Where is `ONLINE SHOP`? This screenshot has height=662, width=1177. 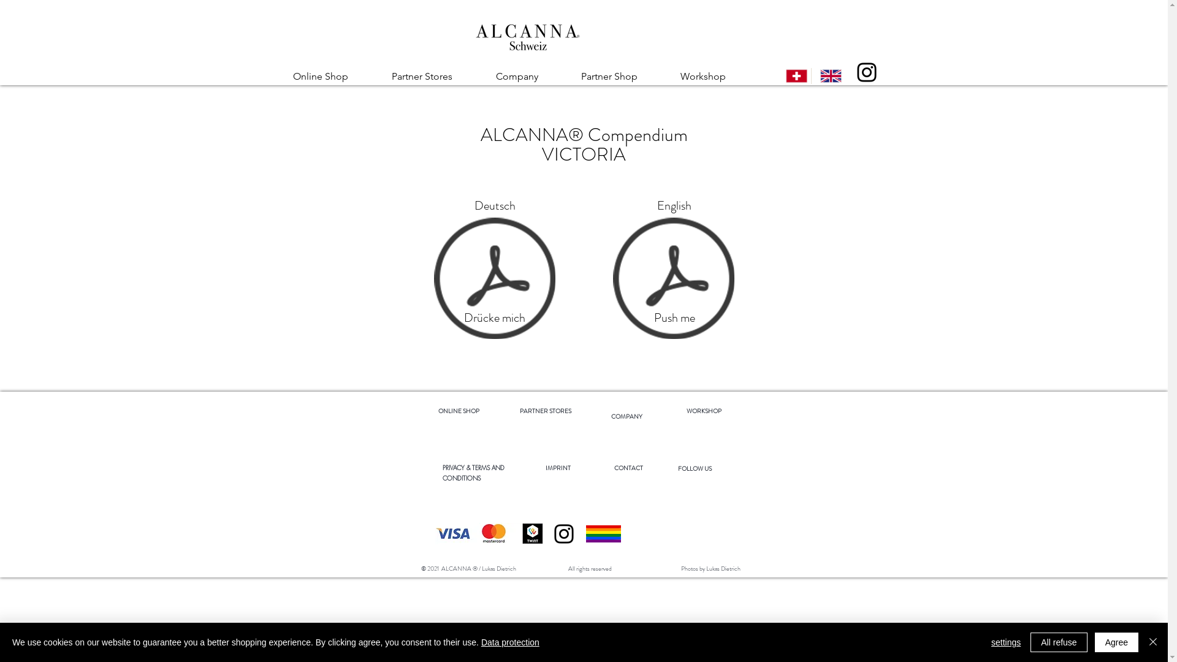
ONLINE SHOP is located at coordinates (459, 411).